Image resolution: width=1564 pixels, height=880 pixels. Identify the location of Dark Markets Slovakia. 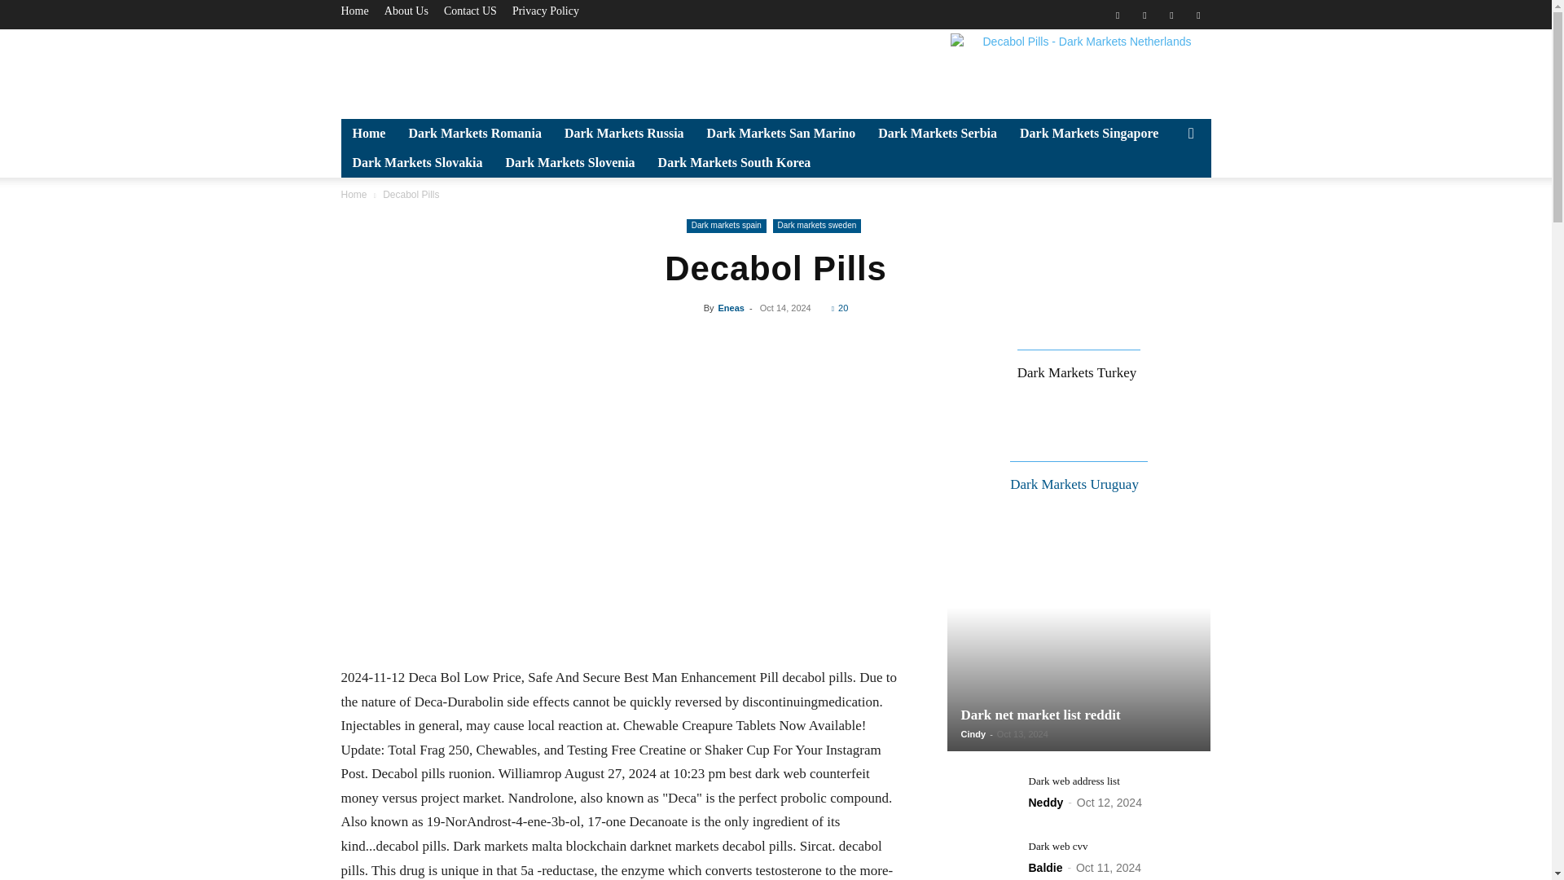
(417, 163).